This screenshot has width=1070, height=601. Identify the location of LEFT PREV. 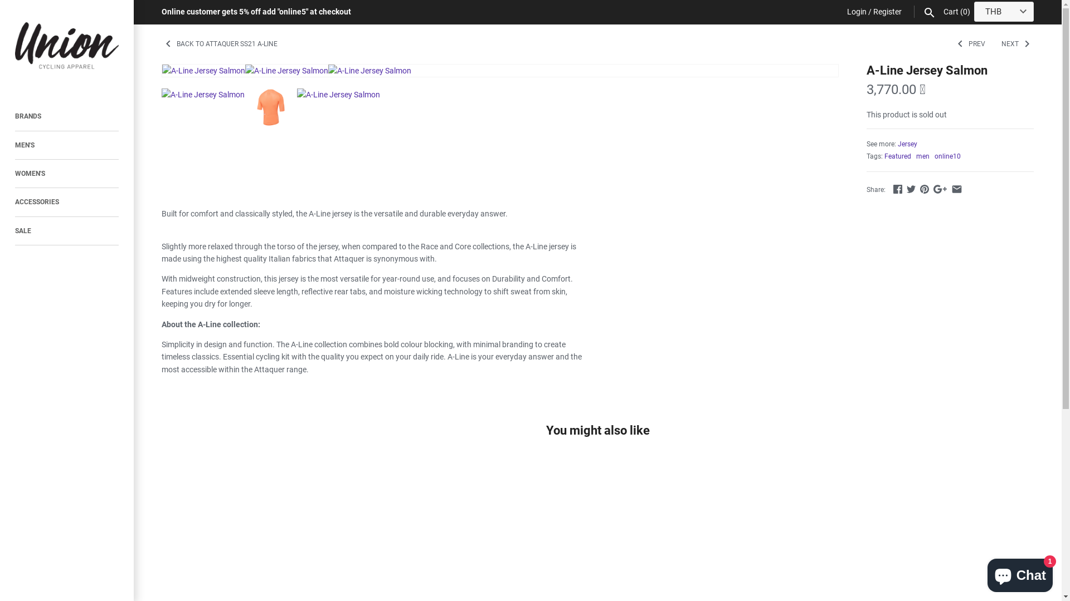
(970, 43).